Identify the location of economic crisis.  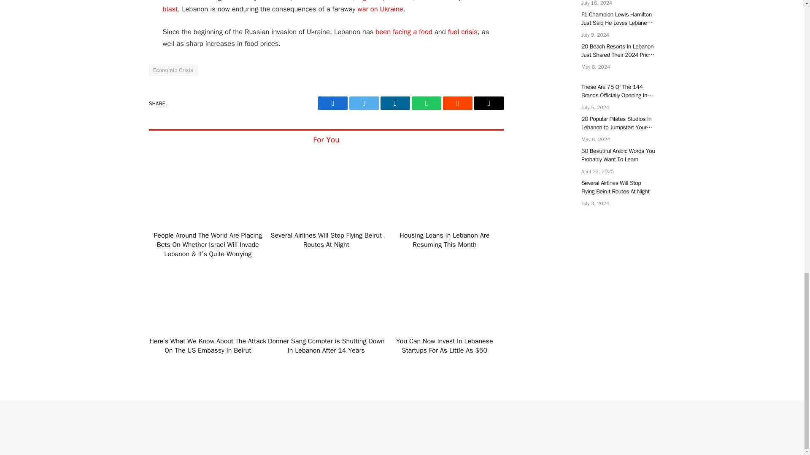
(329, 1).